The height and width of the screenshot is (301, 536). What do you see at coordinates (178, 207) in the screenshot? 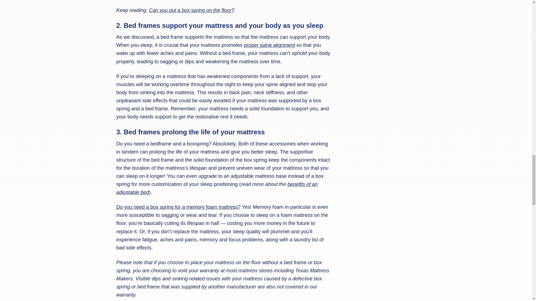
I see `Do you need a box spring for a memory foam mattress?` at bounding box center [178, 207].